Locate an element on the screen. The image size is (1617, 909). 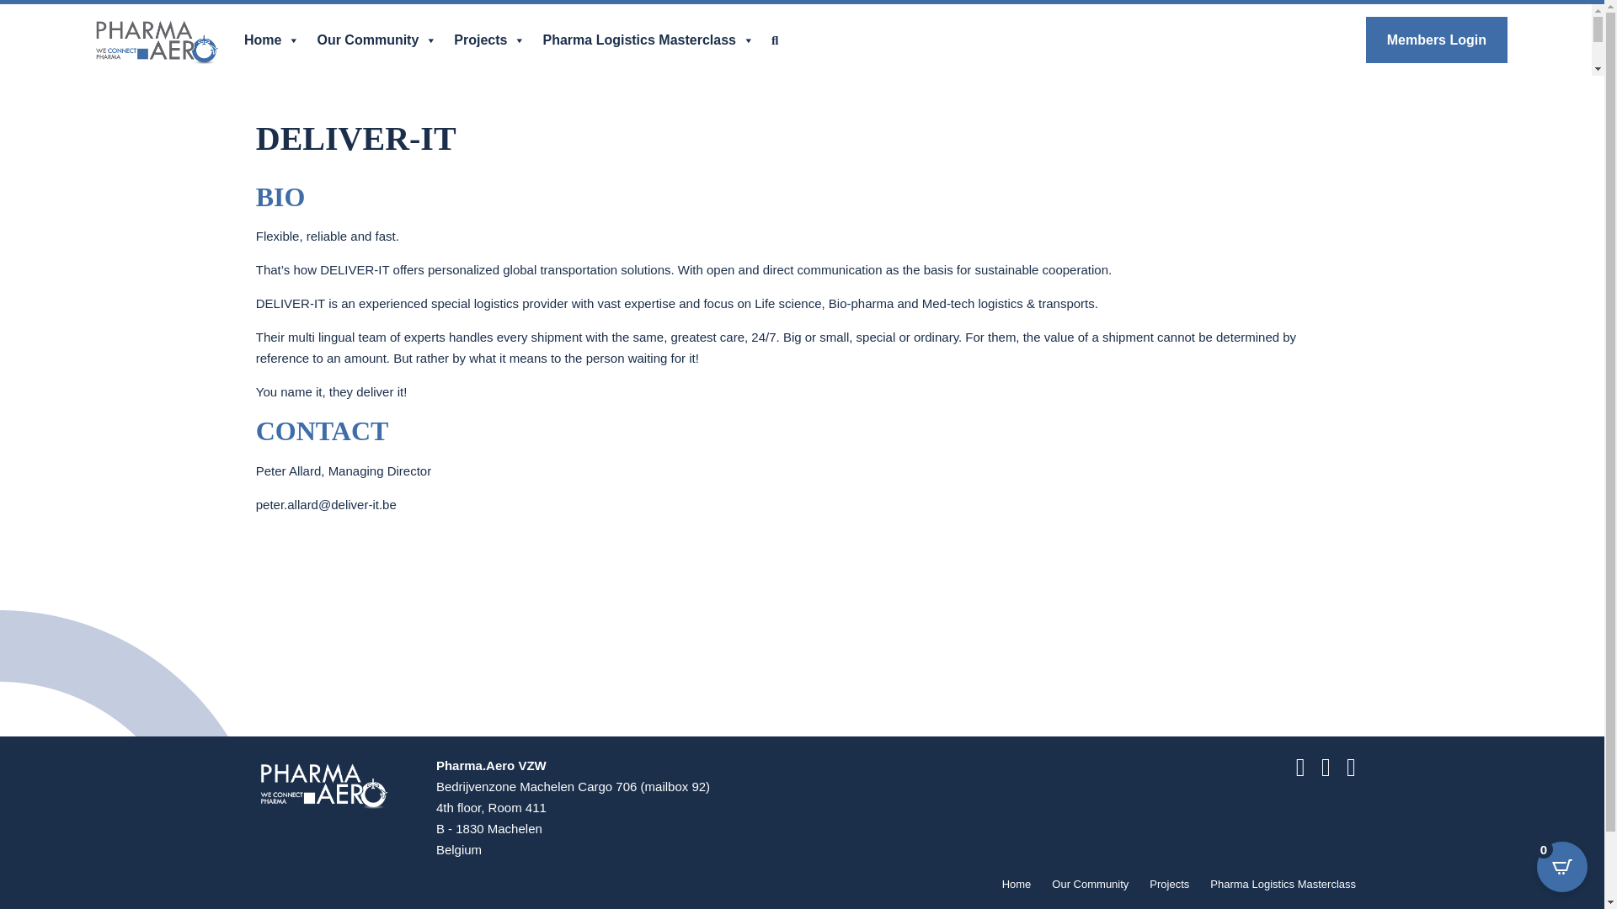
Projects is located at coordinates (1169, 884).